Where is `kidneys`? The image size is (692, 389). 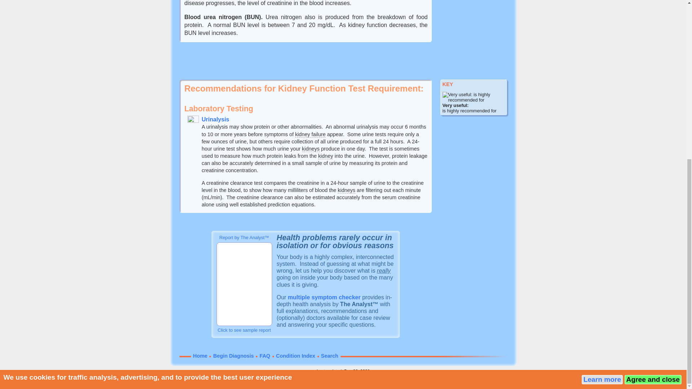 kidneys is located at coordinates (311, 149).